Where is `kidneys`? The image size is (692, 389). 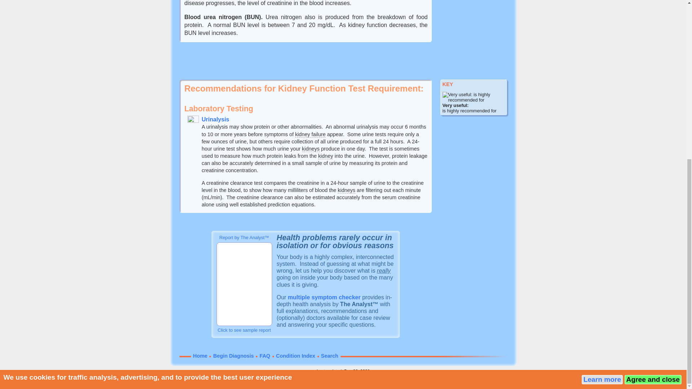 kidneys is located at coordinates (311, 149).